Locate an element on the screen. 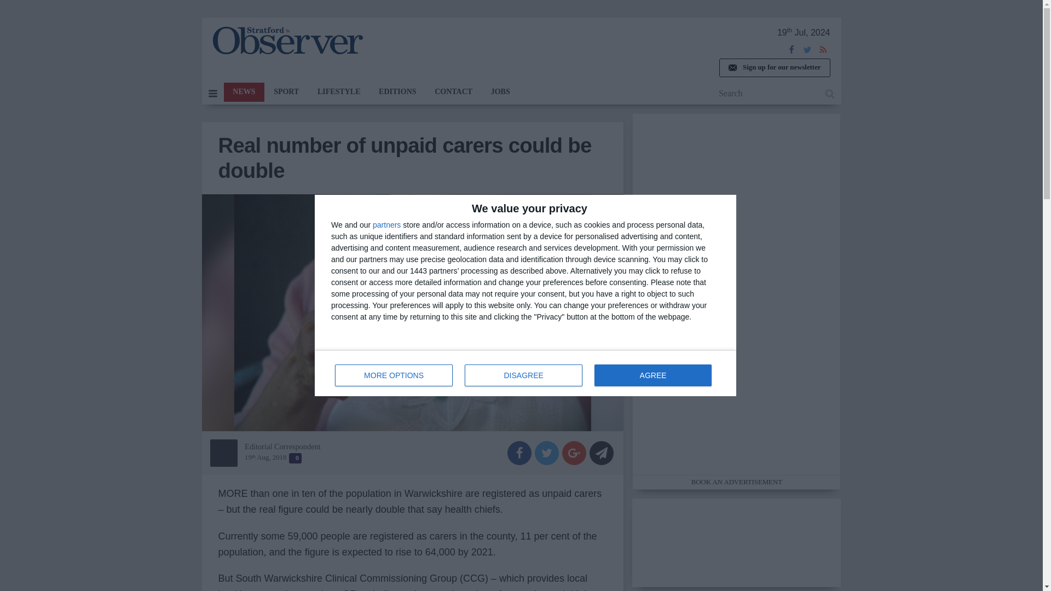 This screenshot has height=591, width=1051. NEWS is located at coordinates (338, 92).